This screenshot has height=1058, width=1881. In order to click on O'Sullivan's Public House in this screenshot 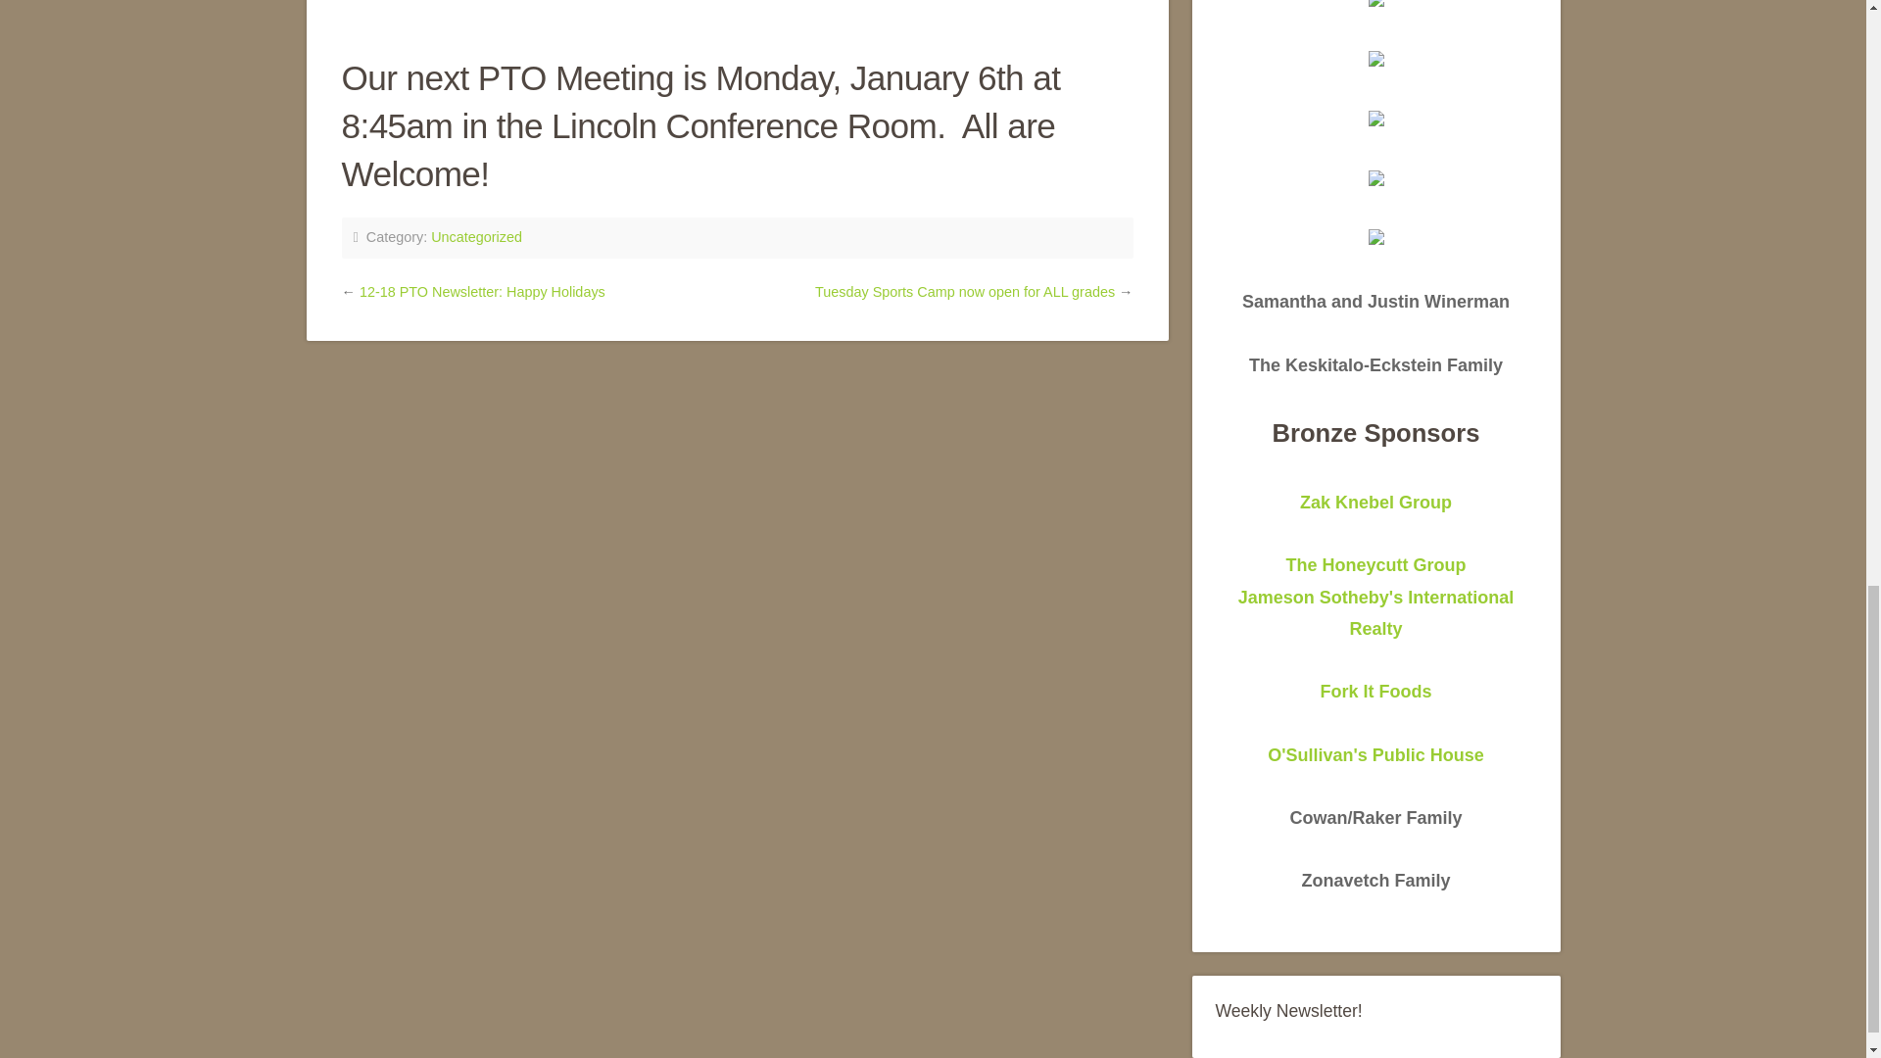, I will do `click(1375, 598)`.